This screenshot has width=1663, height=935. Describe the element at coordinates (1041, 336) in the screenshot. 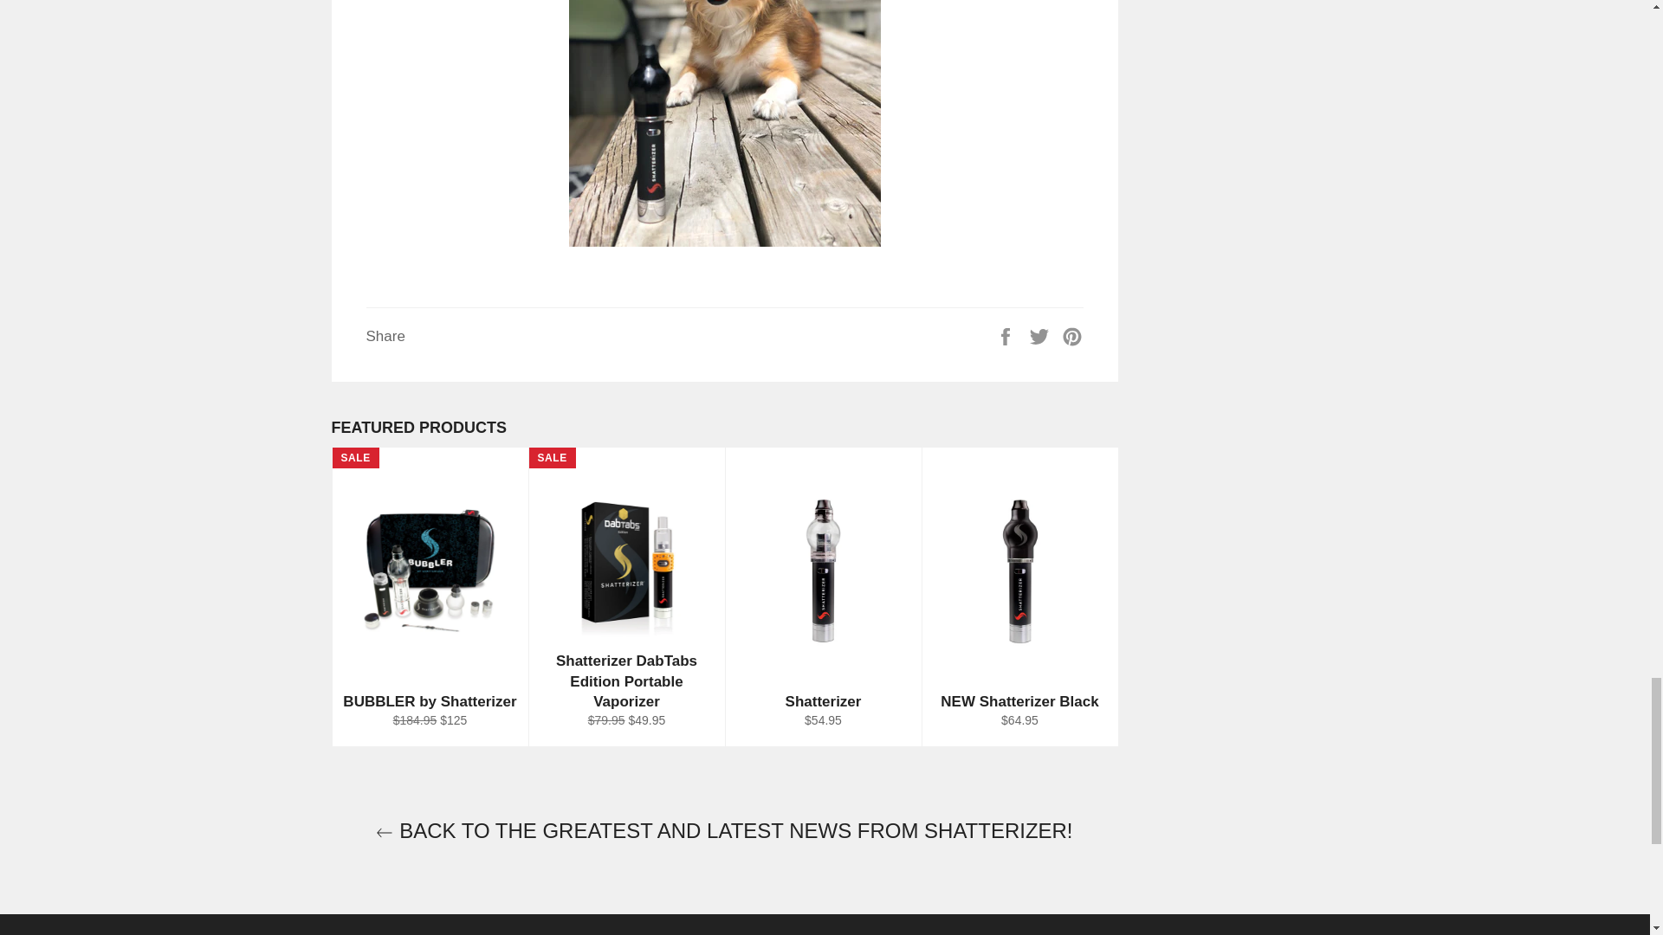

I see `Tweet on Twitter` at that location.